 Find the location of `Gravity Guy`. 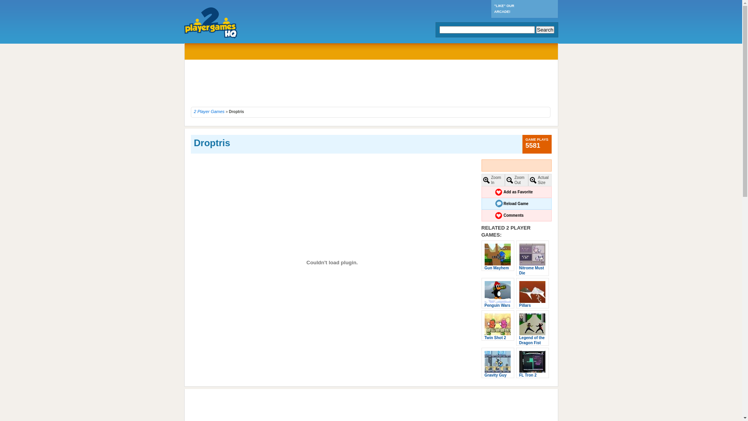

Gravity Guy is located at coordinates (496, 375).